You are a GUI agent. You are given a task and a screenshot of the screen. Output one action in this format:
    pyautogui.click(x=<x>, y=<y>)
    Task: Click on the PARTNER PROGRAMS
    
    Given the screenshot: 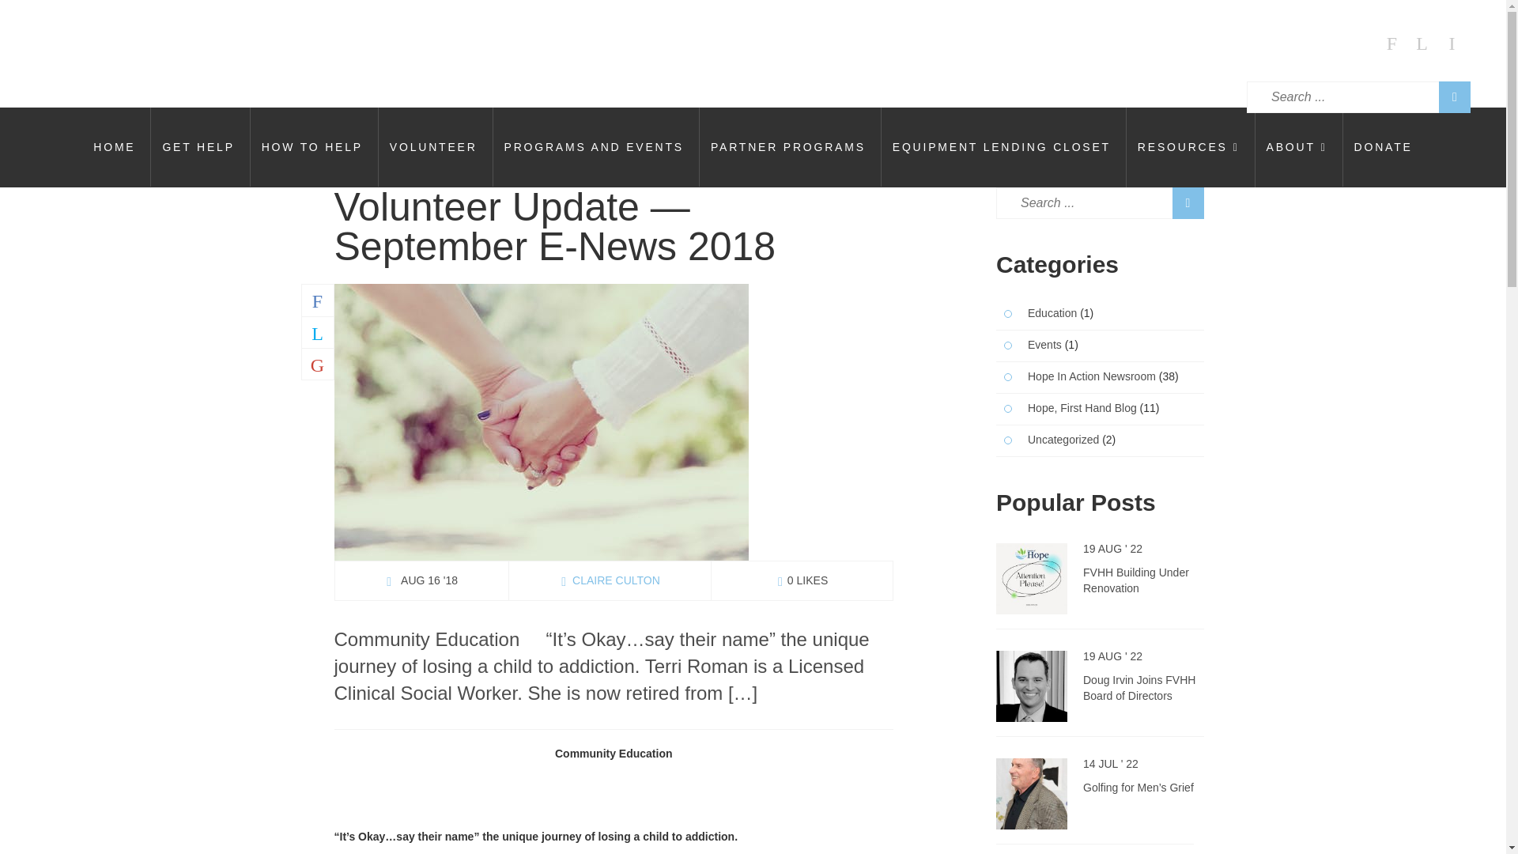 What is the action you would take?
    pyautogui.click(x=787, y=147)
    